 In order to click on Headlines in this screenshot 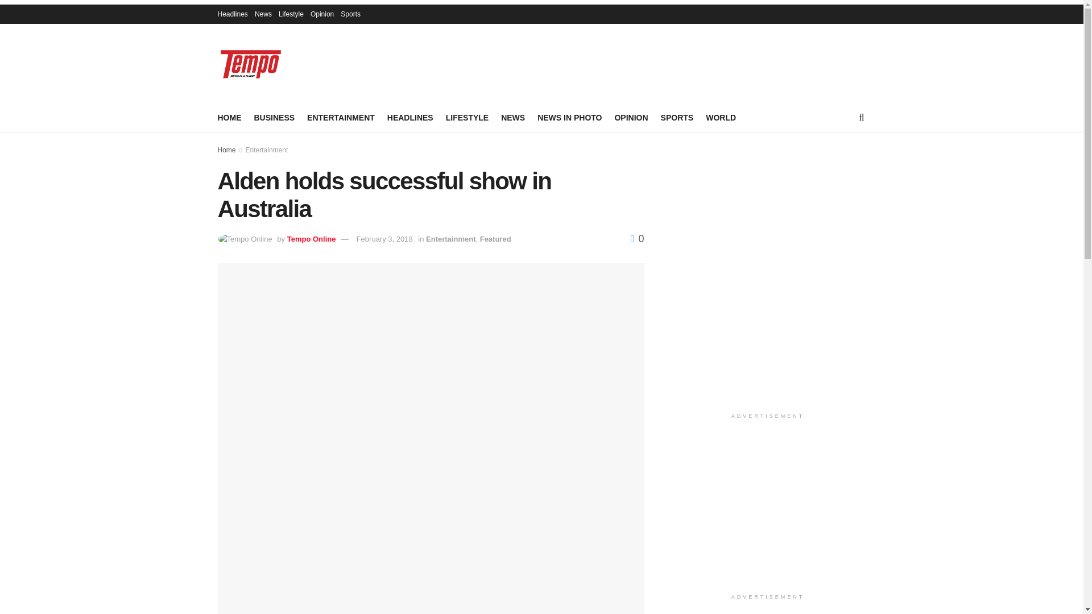, I will do `click(232, 14)`.